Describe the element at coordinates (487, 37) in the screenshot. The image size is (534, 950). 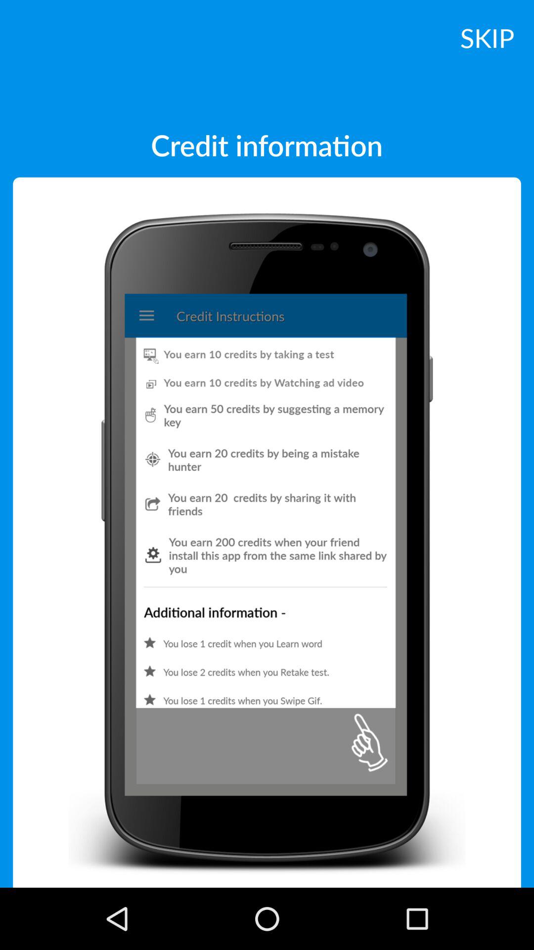
I see `open the skip` at that location.